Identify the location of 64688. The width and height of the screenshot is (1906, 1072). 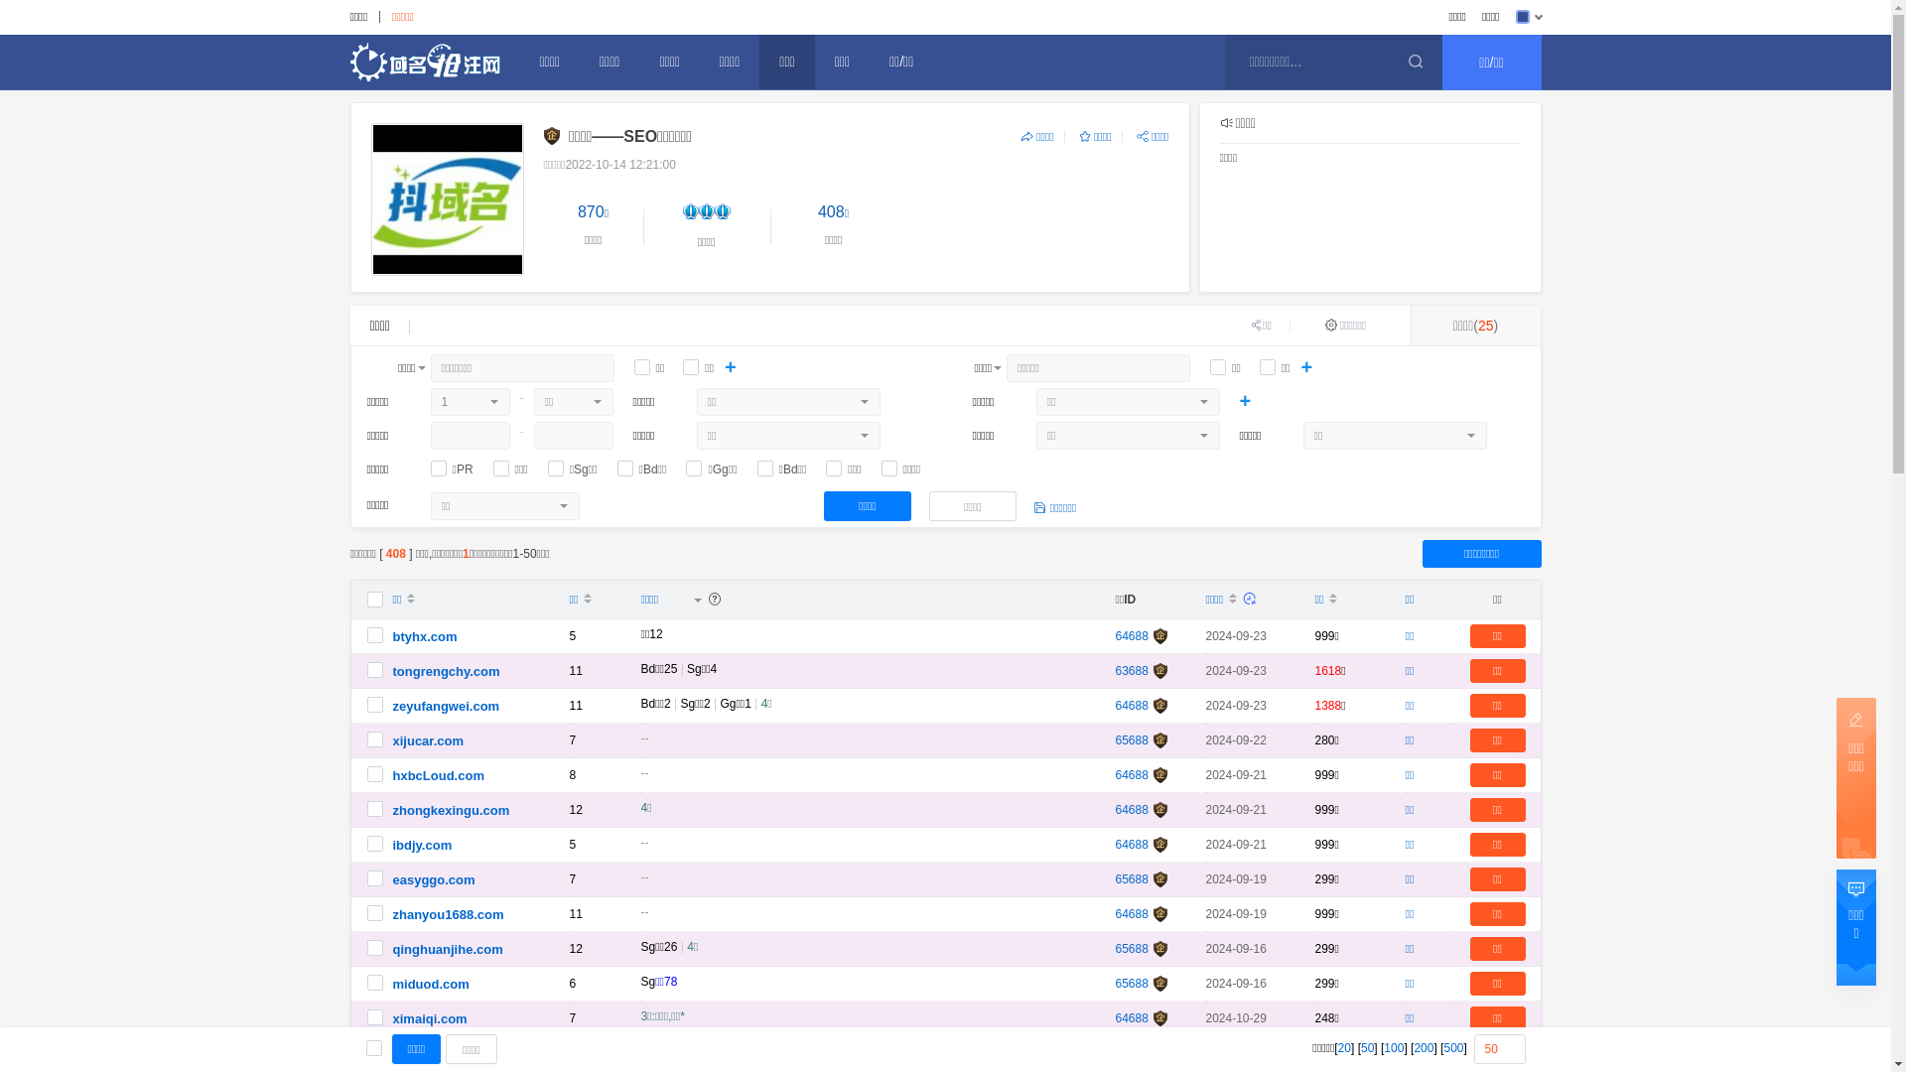
(1132, 845).